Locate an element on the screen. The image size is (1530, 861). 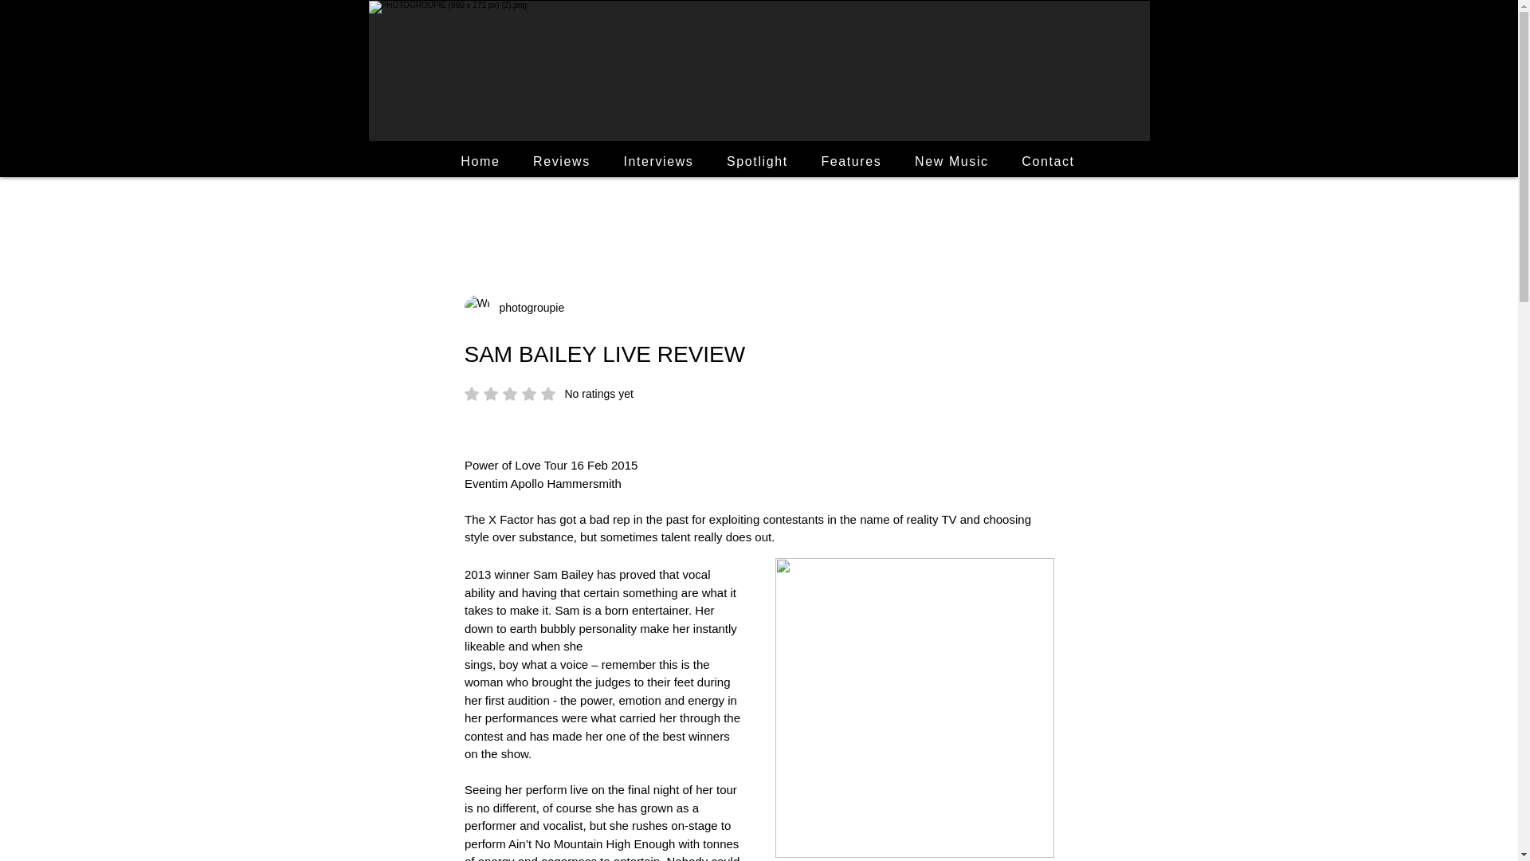
Interviews is located at coordinates (527, 308).